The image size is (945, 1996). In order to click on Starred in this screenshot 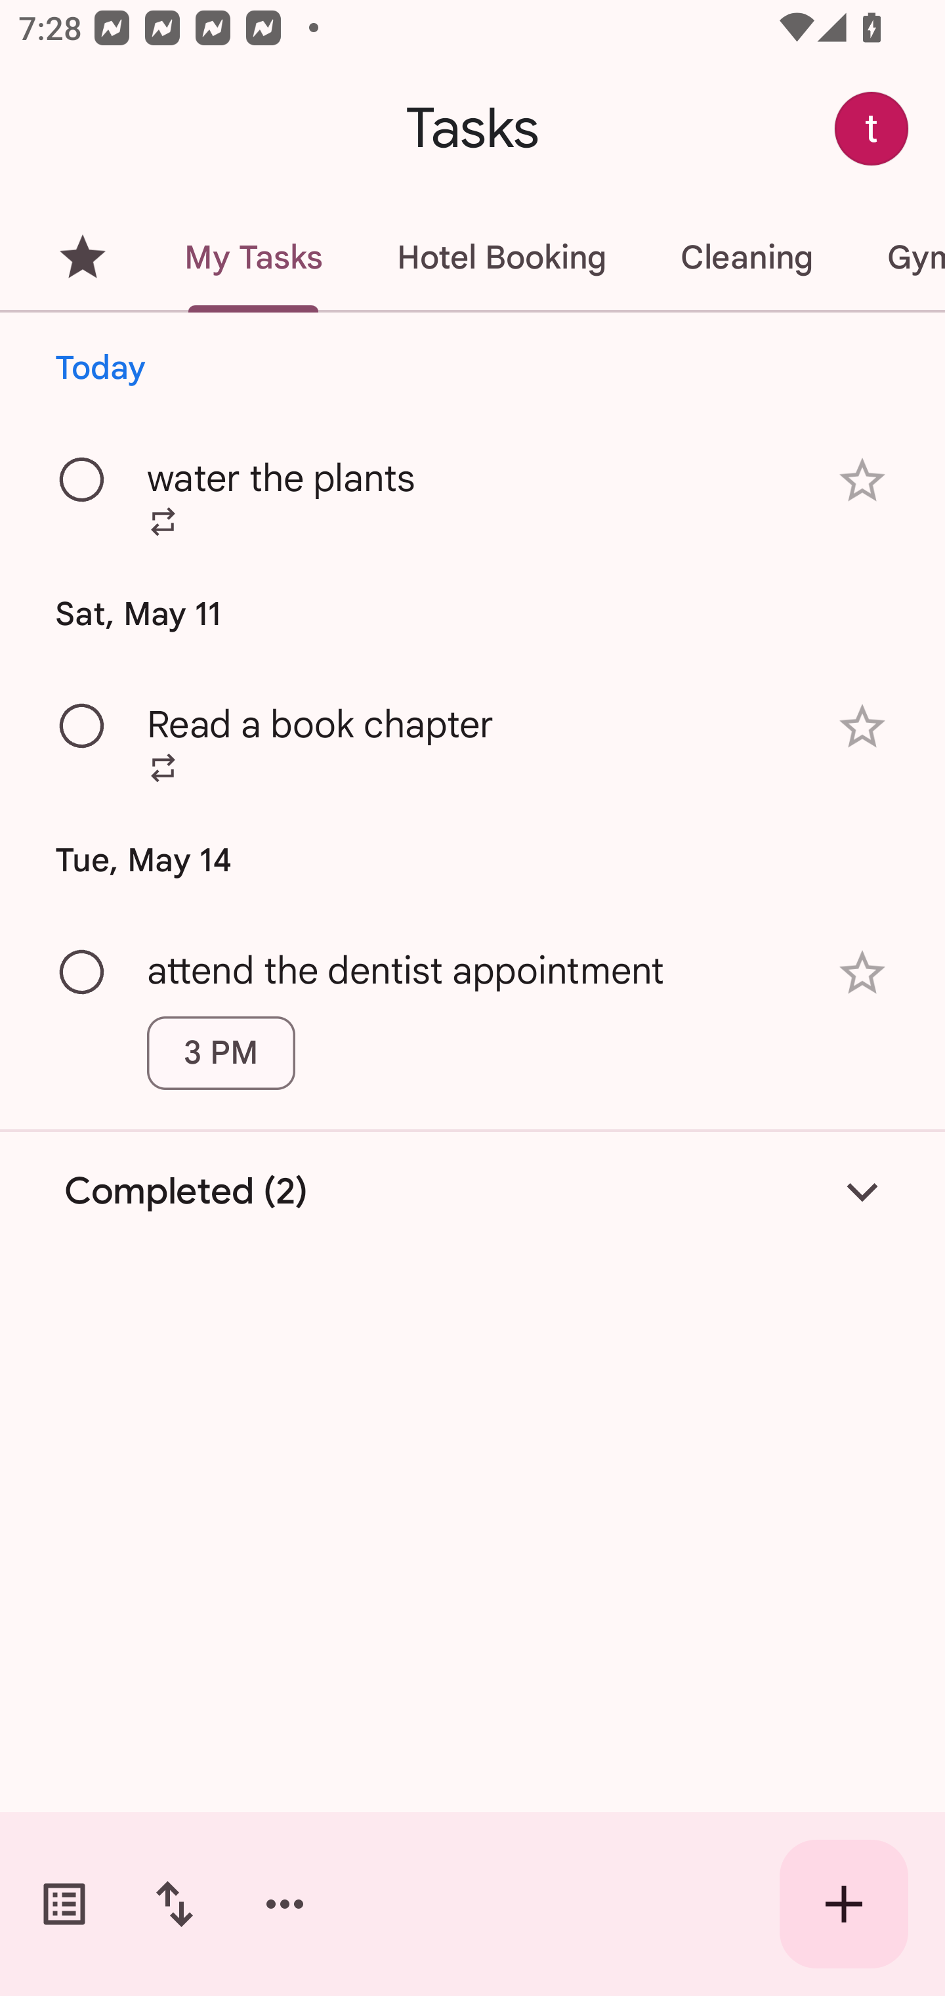, I will do `click(83, 257)`.